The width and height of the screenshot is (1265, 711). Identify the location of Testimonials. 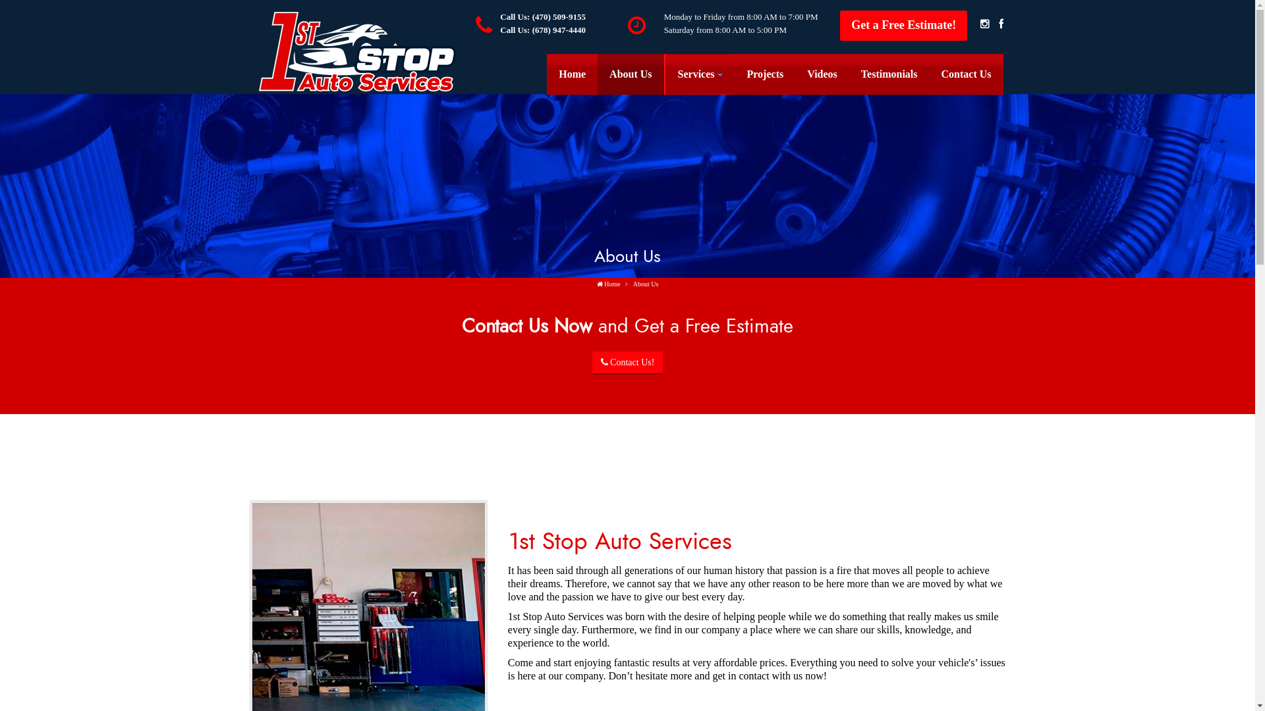
(889, 74).